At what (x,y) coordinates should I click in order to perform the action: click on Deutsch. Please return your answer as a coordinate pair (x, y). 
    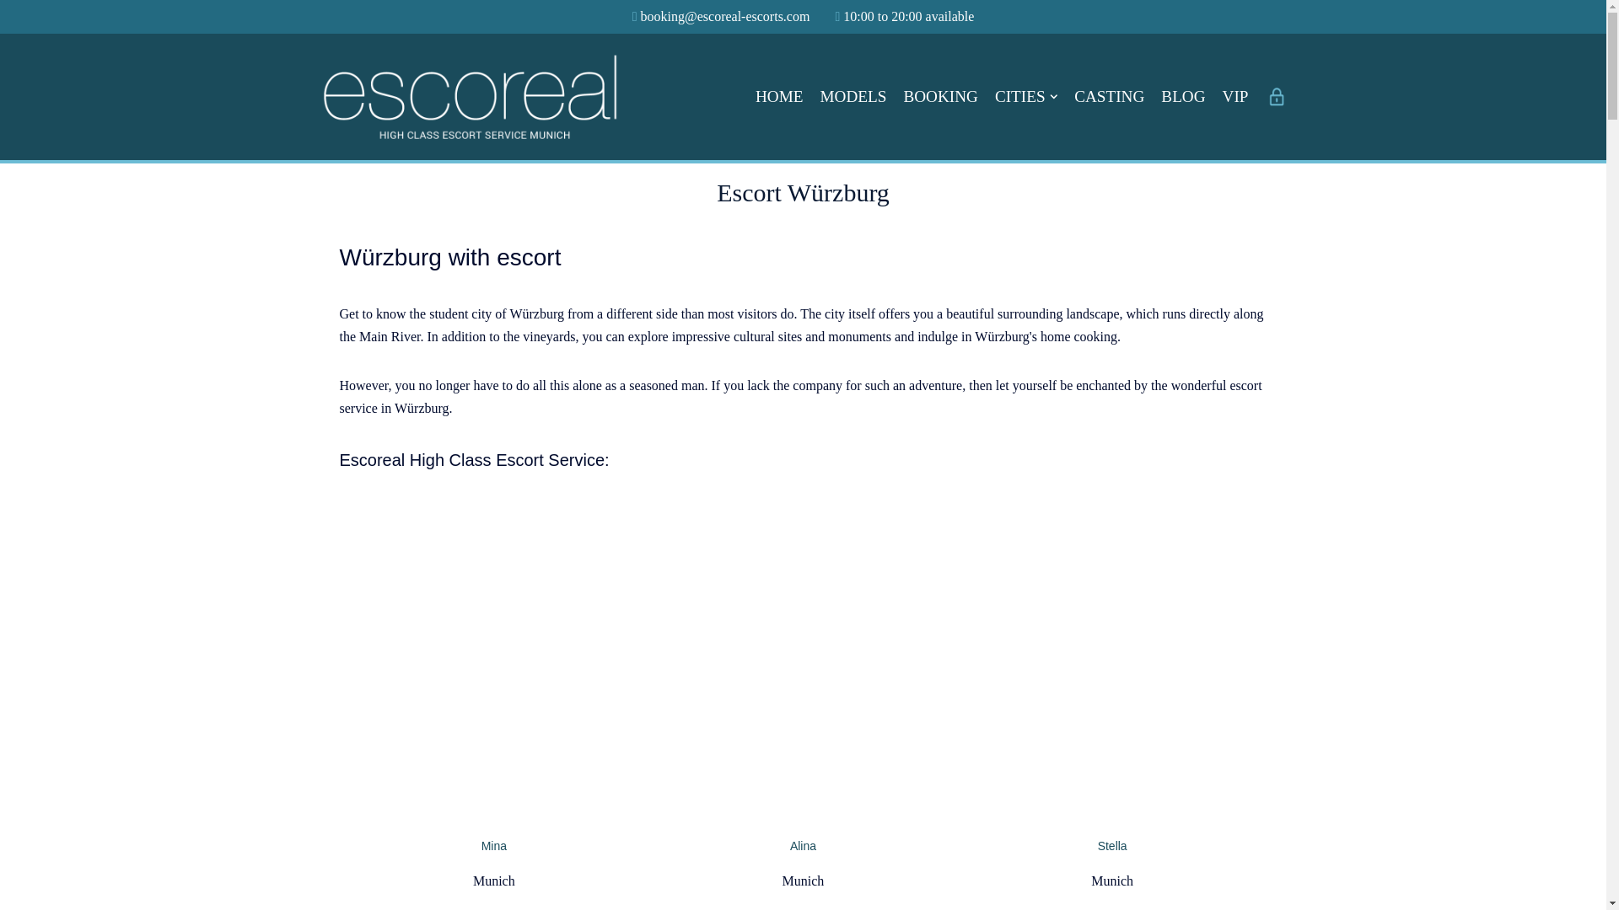
    Looking at the image, I should click on (1268, 17).